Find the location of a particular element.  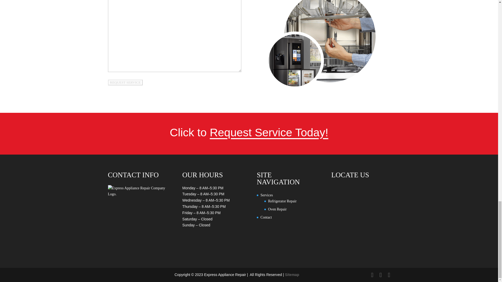

Sitemap is located at coordinates (292, 275).